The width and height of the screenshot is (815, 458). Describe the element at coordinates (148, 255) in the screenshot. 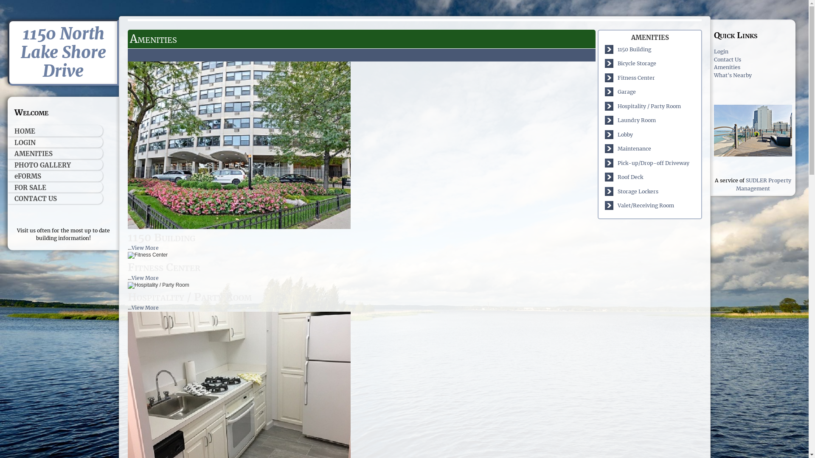

I see `Fitness Center` at that location.